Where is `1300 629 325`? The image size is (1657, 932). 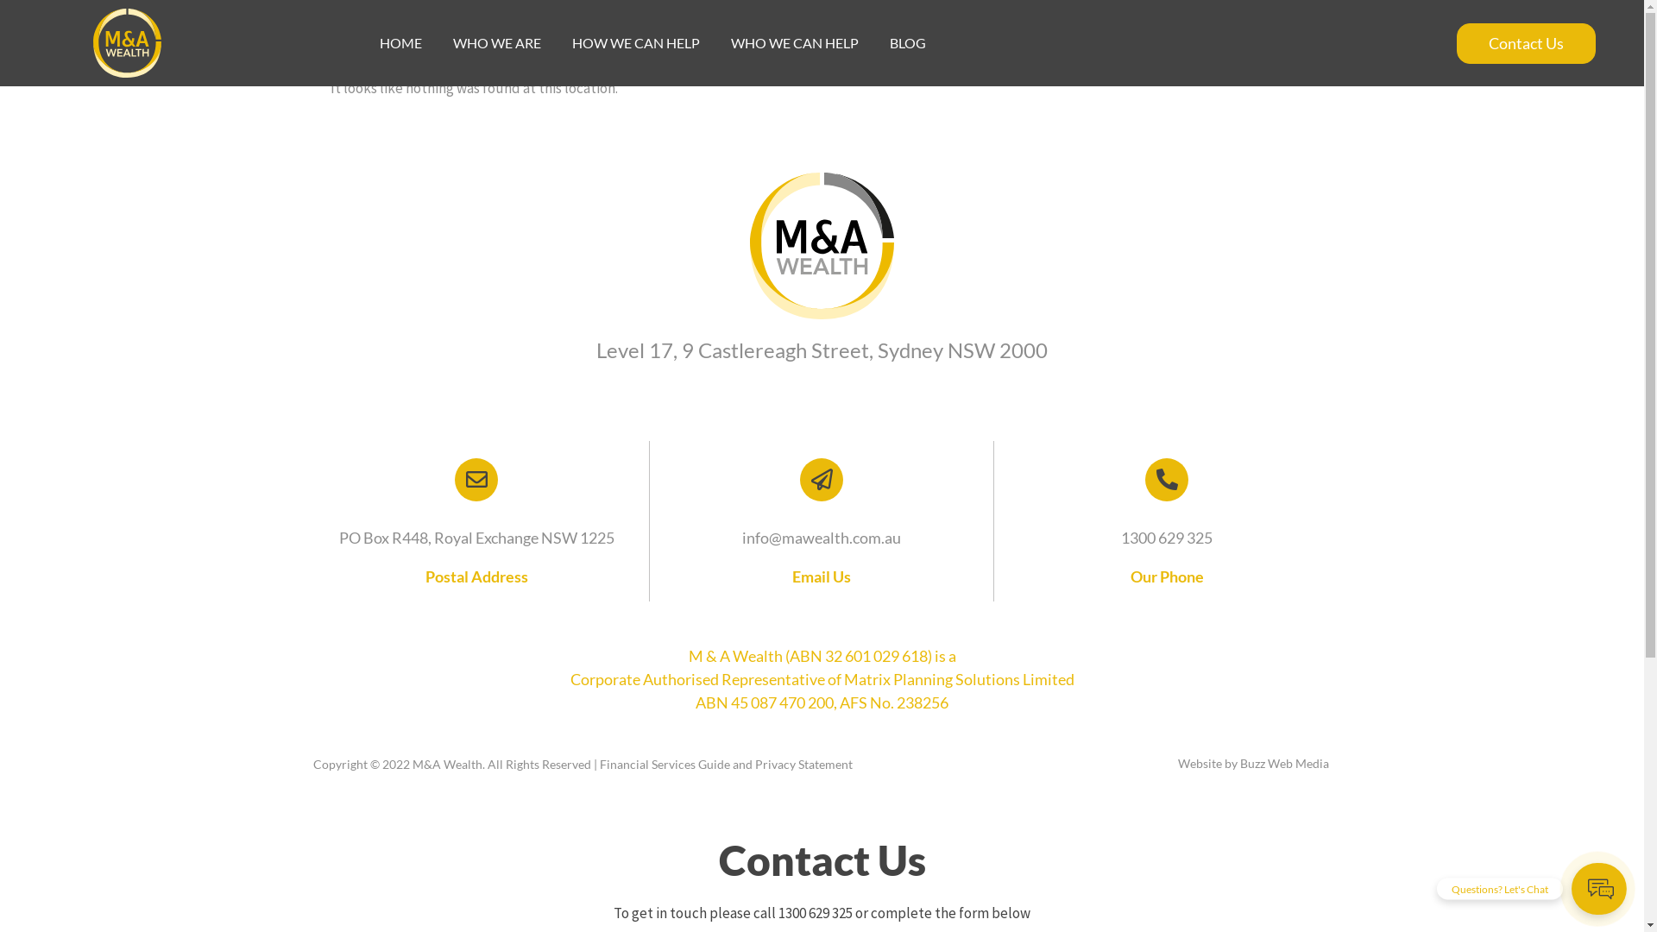 1300 629 325 is located at coordinates (815, 912).